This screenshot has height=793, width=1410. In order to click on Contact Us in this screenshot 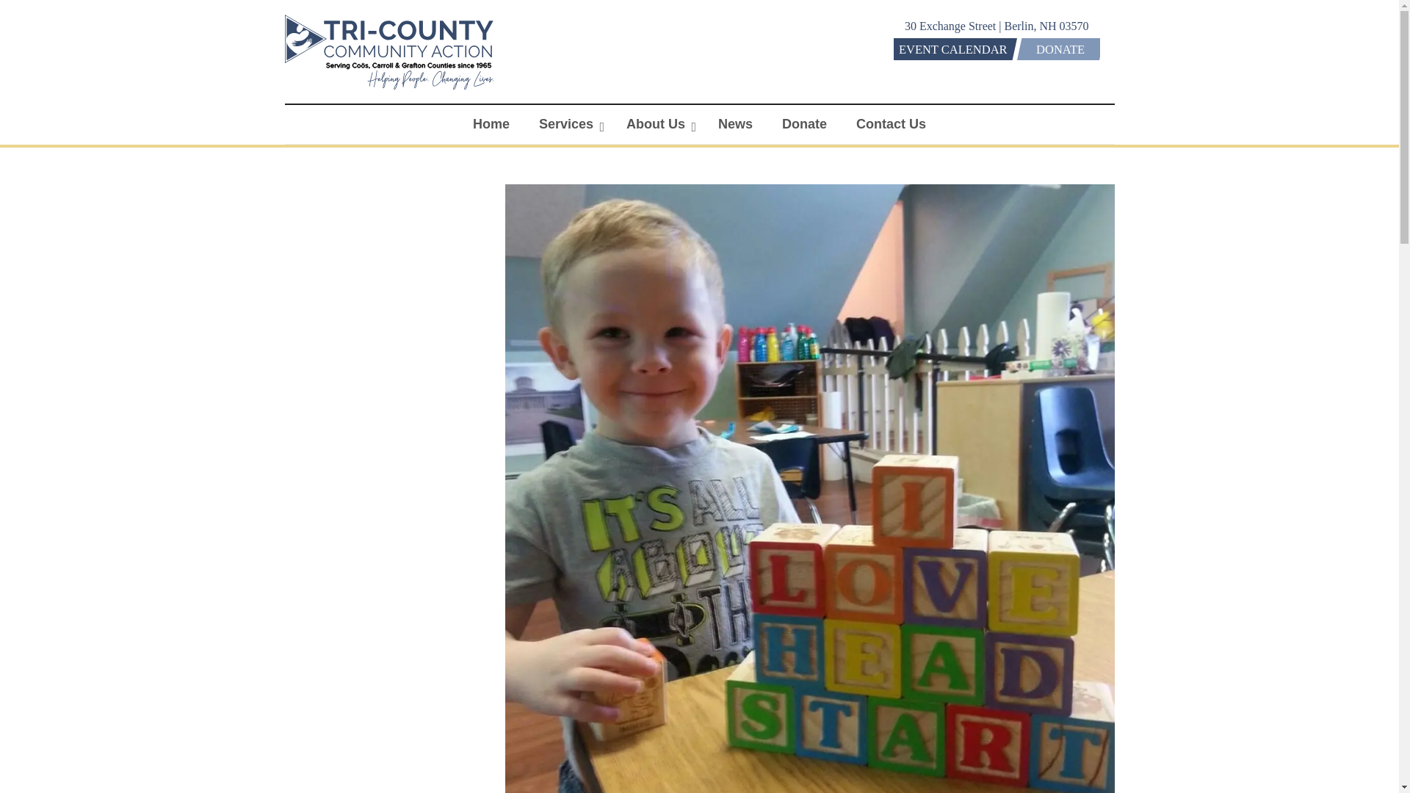, I will do `click(891, 123)`.